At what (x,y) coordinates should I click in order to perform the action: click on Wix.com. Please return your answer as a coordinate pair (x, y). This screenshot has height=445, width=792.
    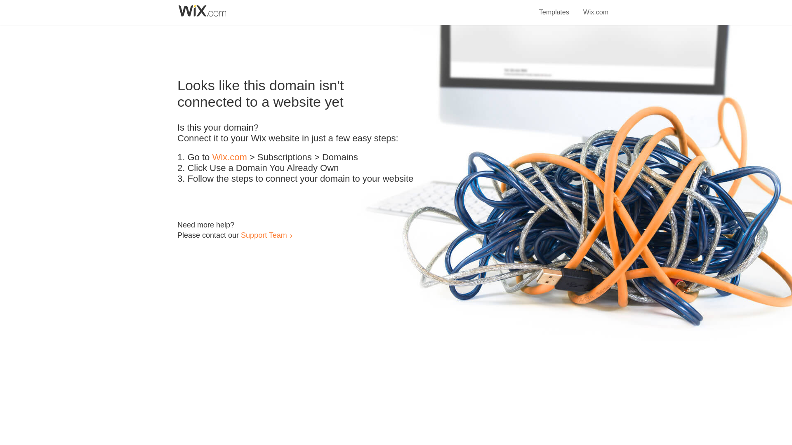
    Looking at the image, I should click on (596, 7).